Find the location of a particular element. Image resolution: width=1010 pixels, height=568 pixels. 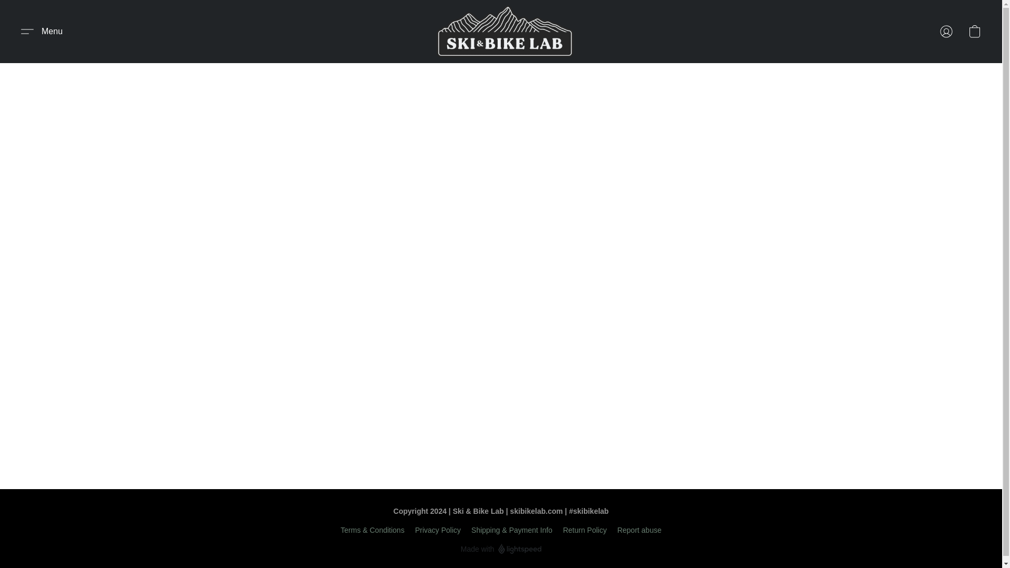

Made with is located at coordinates (501, 549).